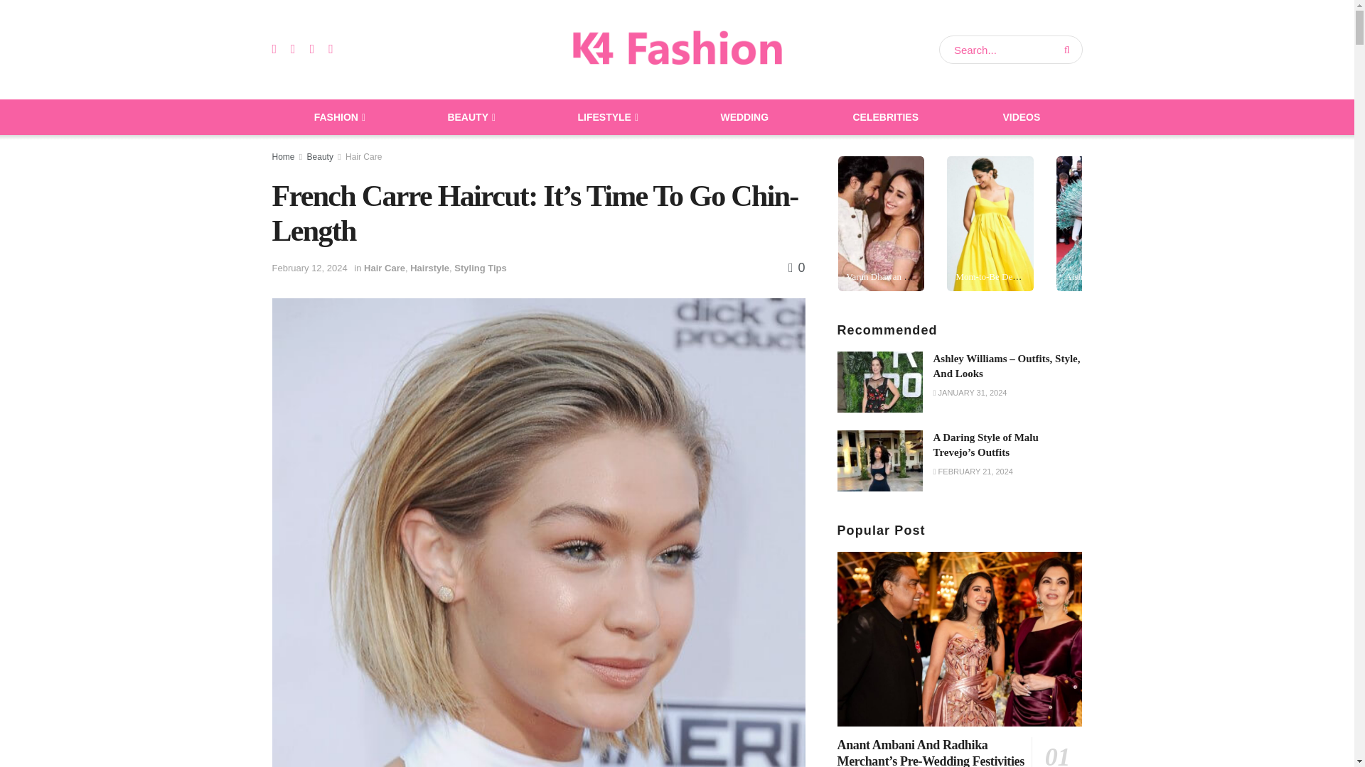 Image resolution: width=1365 pixels, height=767 pixels. I want to click on WEDDING, so click(744, 117).